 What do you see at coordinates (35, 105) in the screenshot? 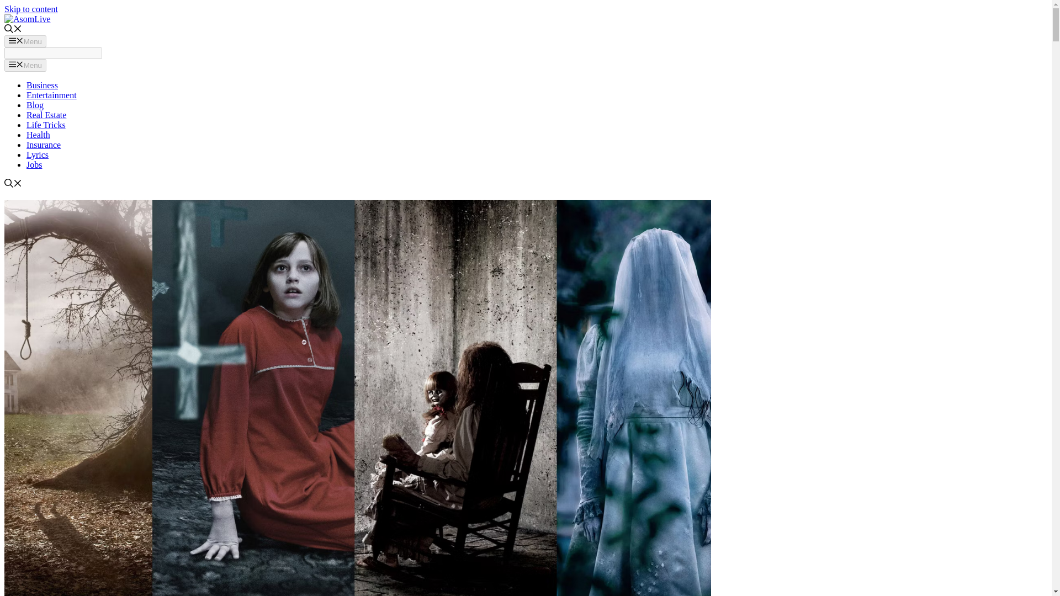
I see `Blog` at bounding box center [35, 105].